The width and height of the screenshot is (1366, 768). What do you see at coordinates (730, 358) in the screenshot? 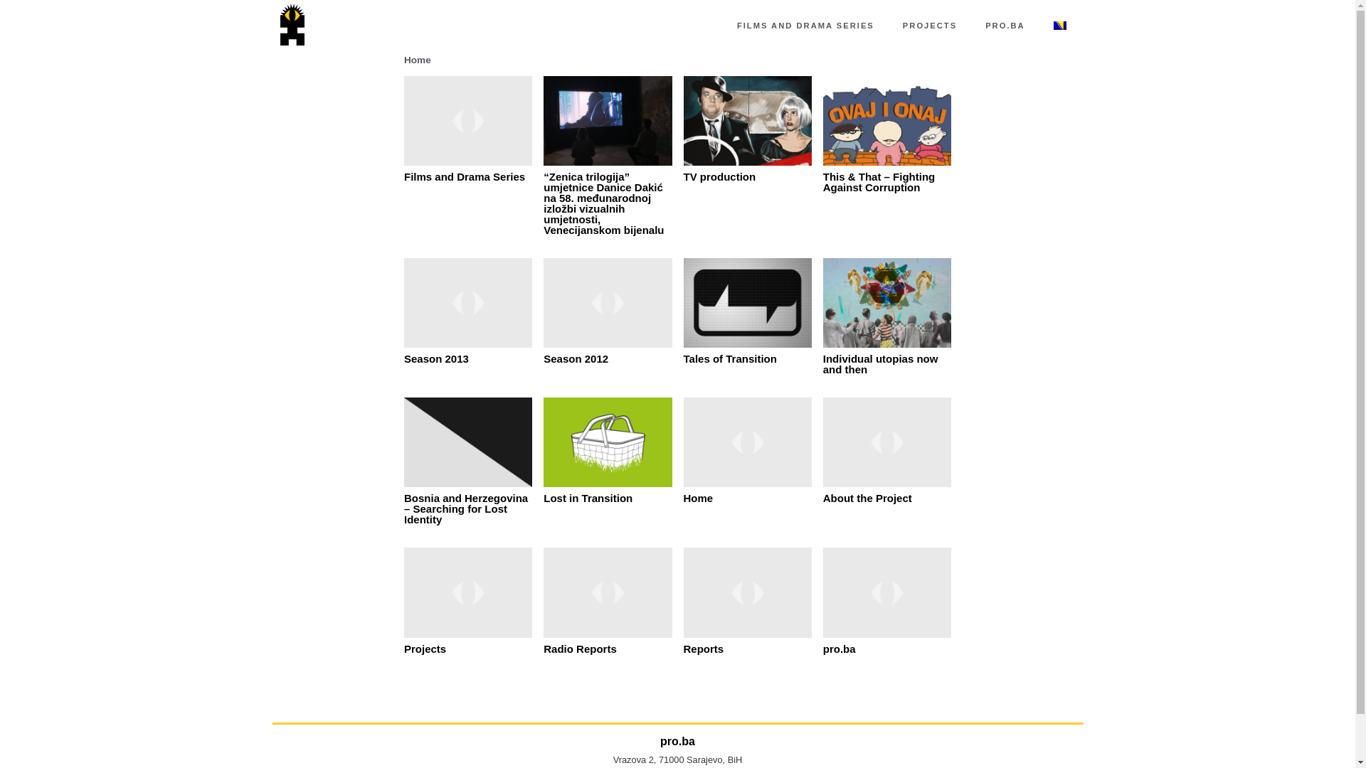
I see `Tales of Transition` at bounding box center [730, 358].